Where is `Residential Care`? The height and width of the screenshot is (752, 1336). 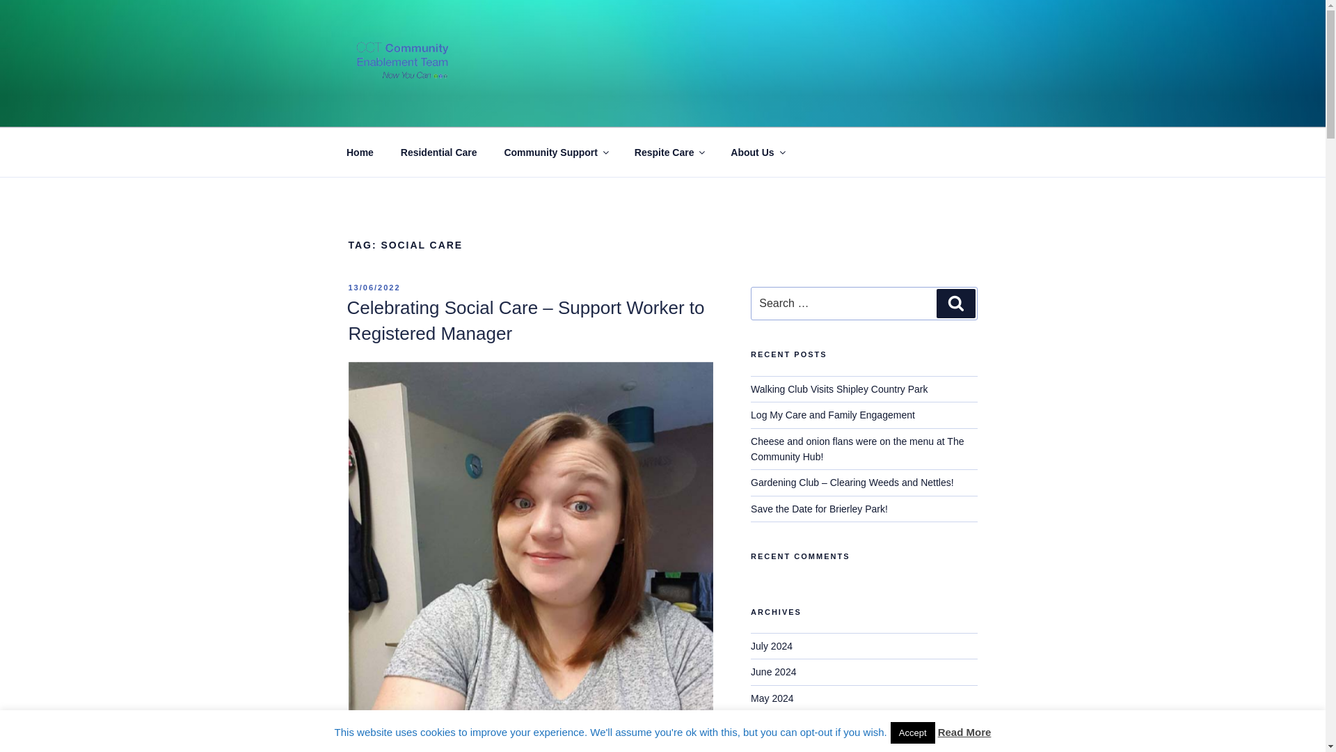
Residential Care is located at coordinates (438, 152).